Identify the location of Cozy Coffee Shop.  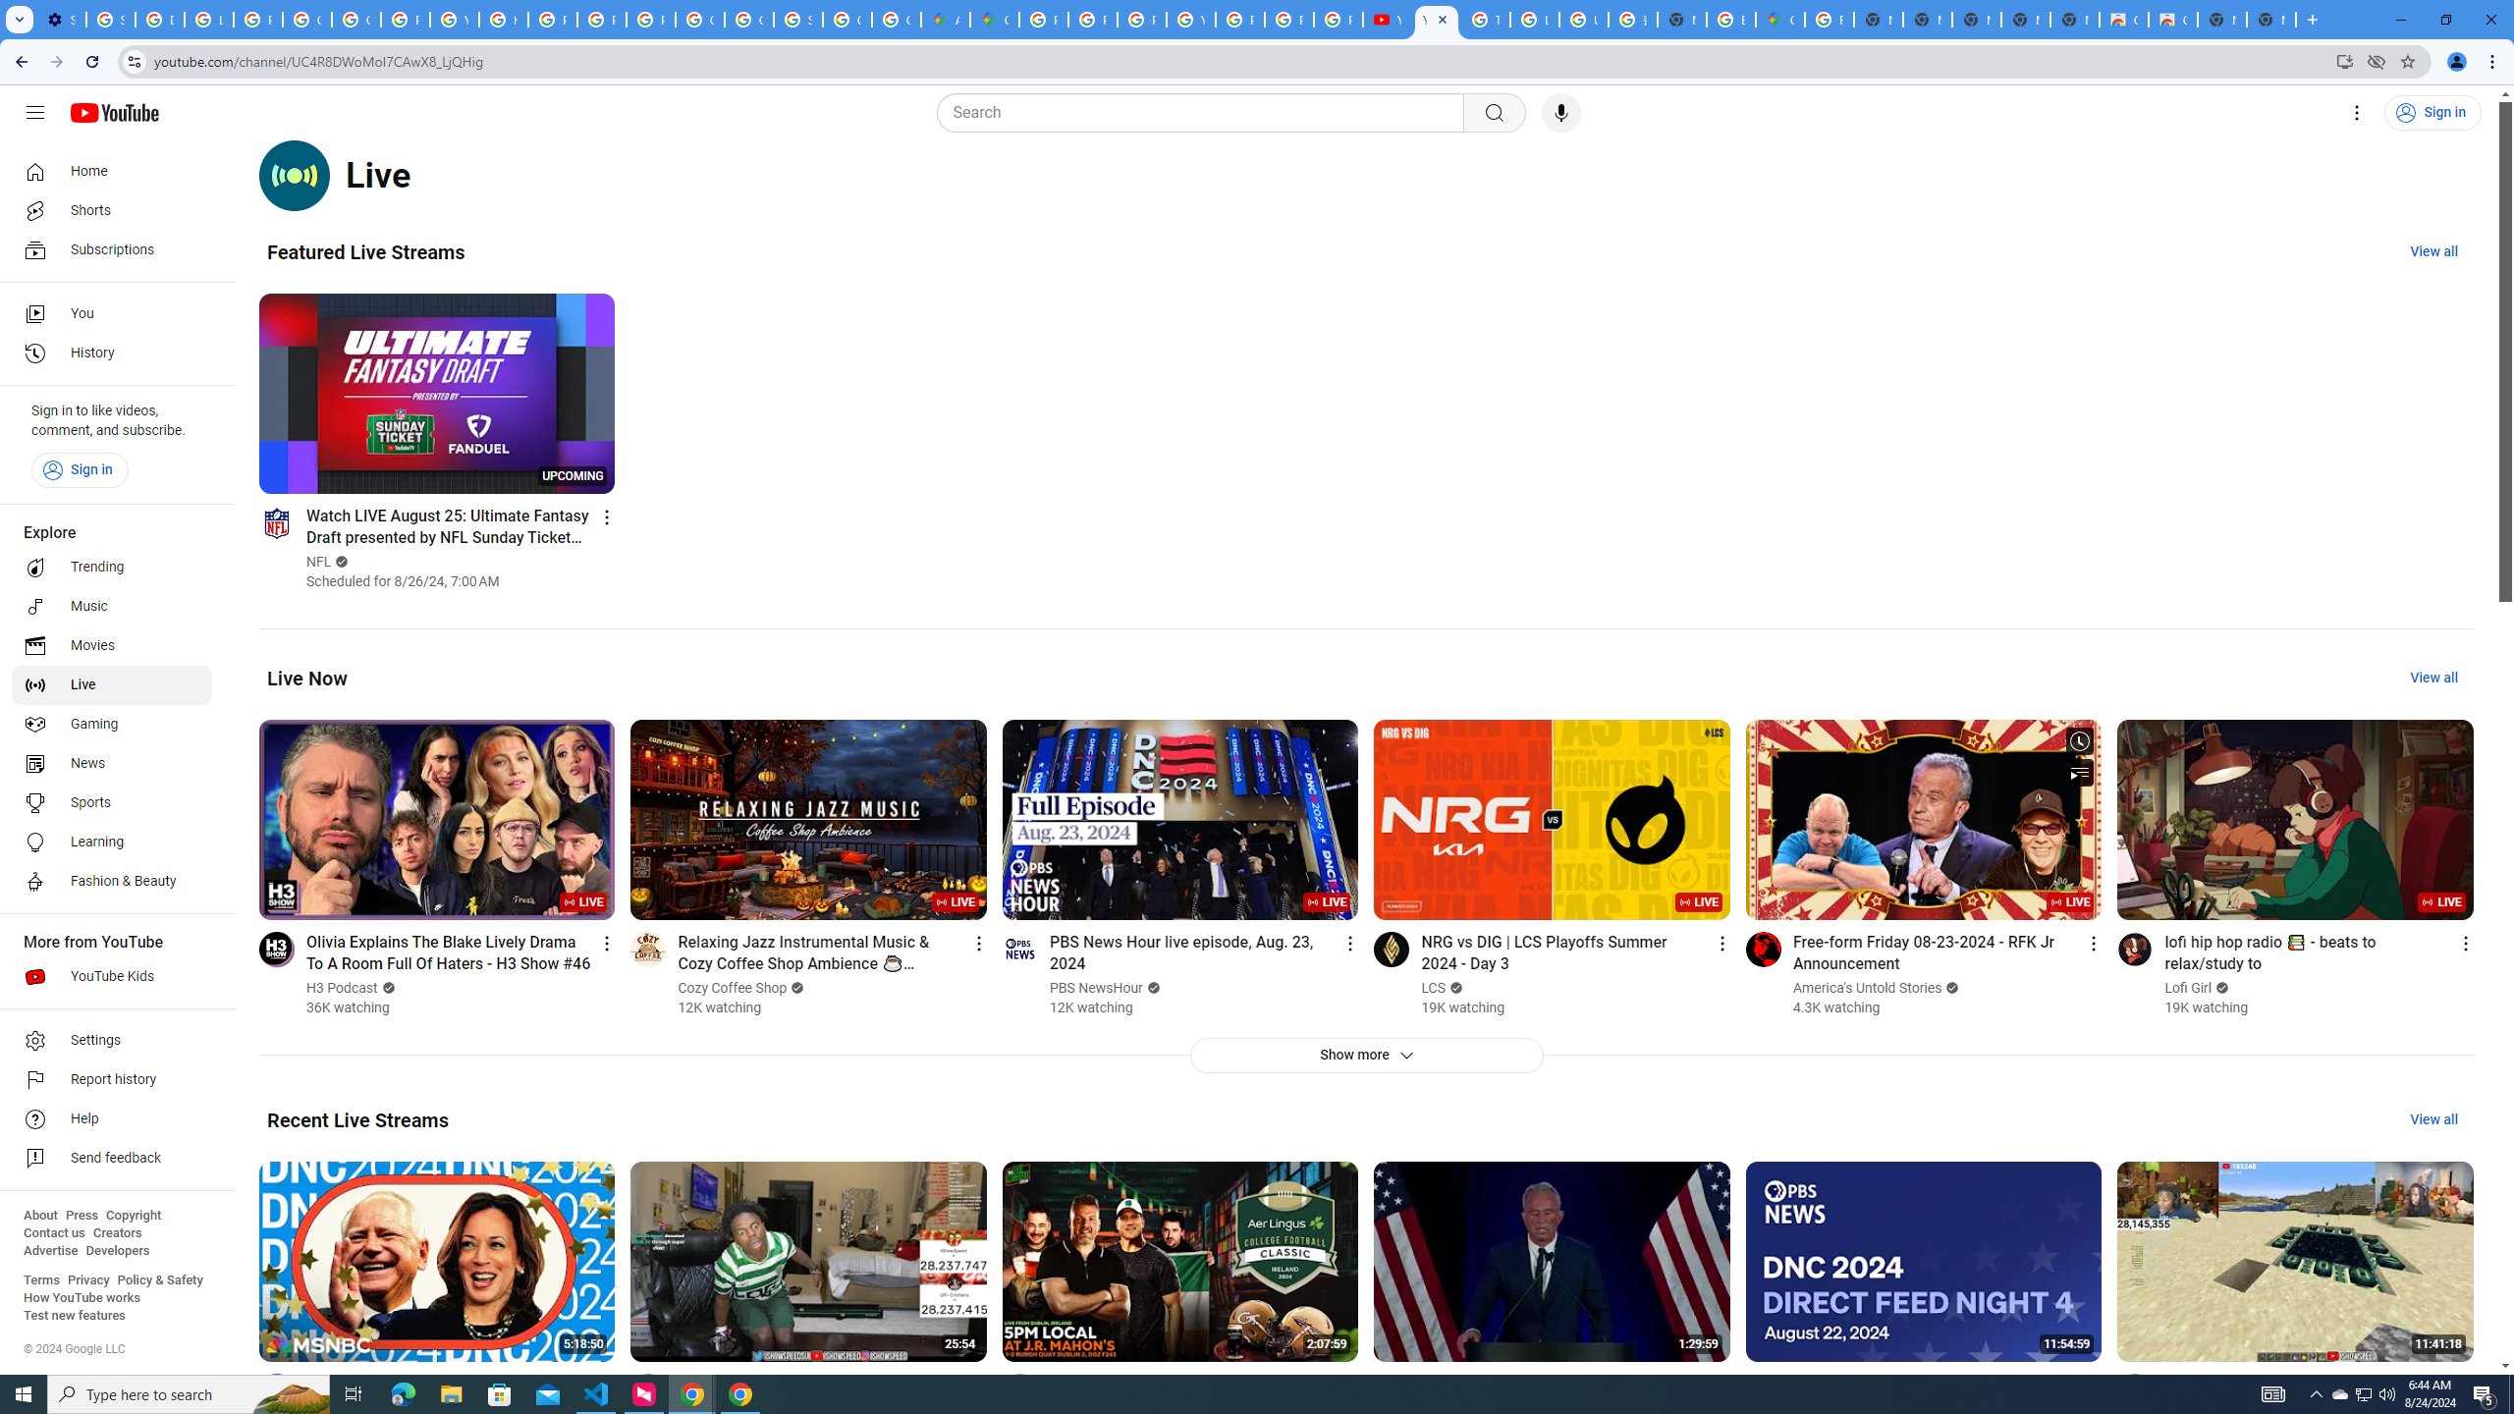
(734, 988).